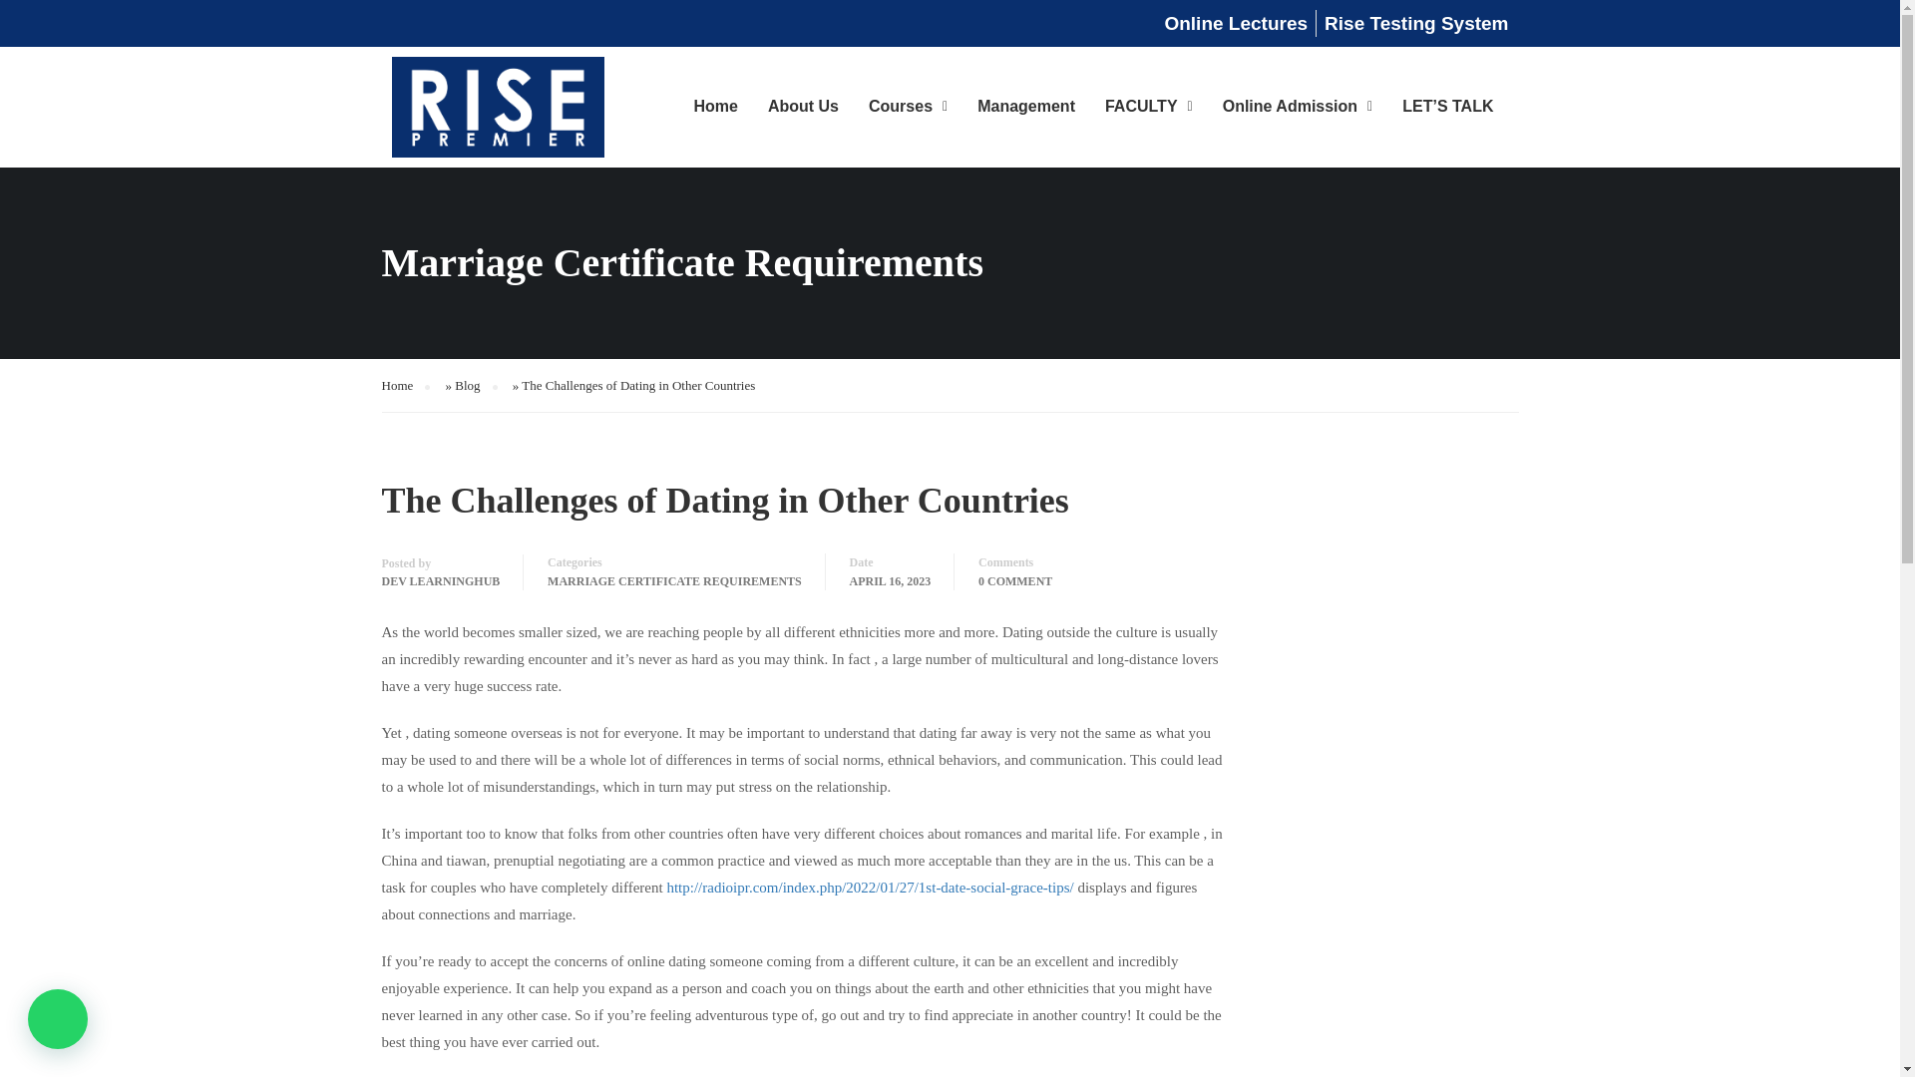 The height and width of the screenshot is (1077, 1915). Describe the element at coordinates (475, 385) in the screenshot. I see `Blog` at that location.